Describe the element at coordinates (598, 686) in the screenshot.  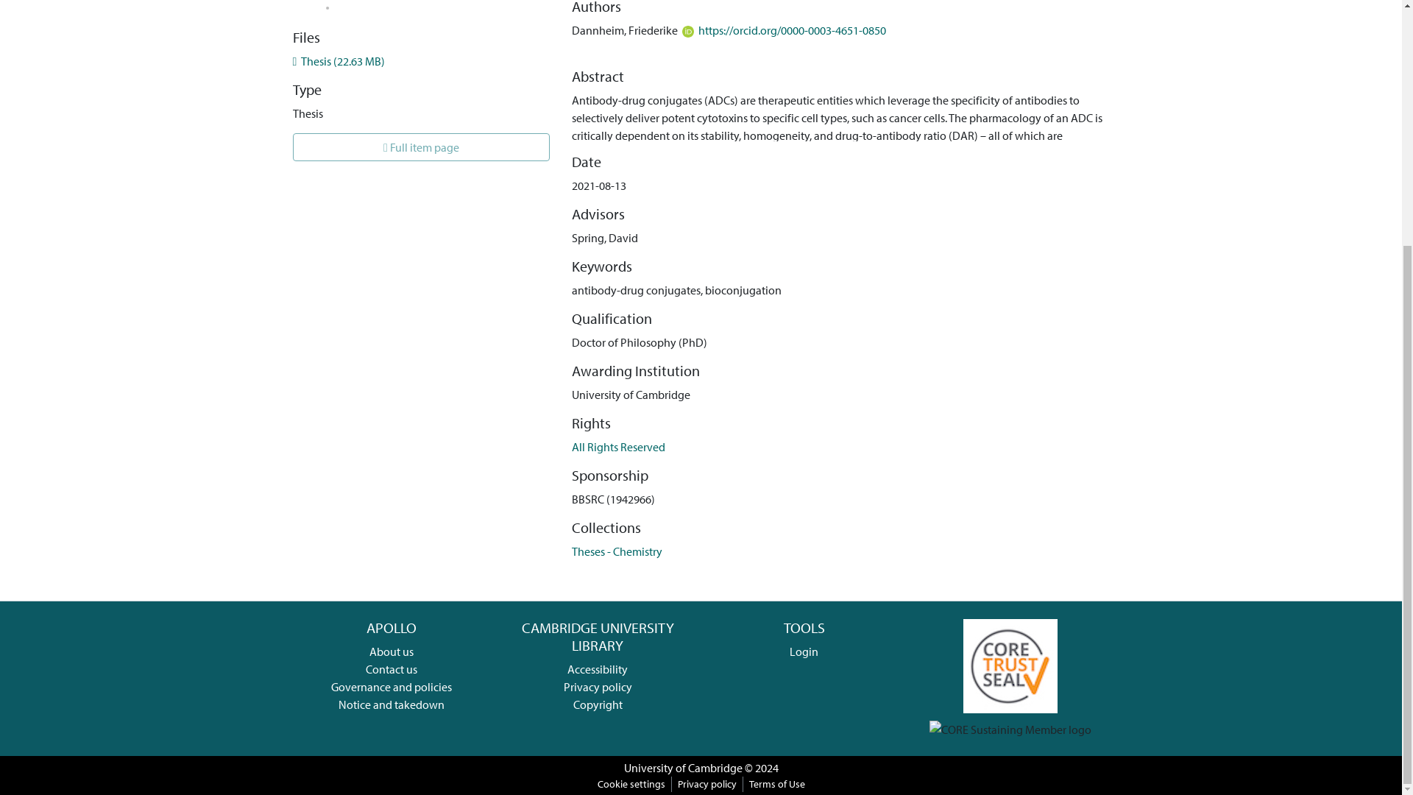
I see `Privacy policy` at that location.